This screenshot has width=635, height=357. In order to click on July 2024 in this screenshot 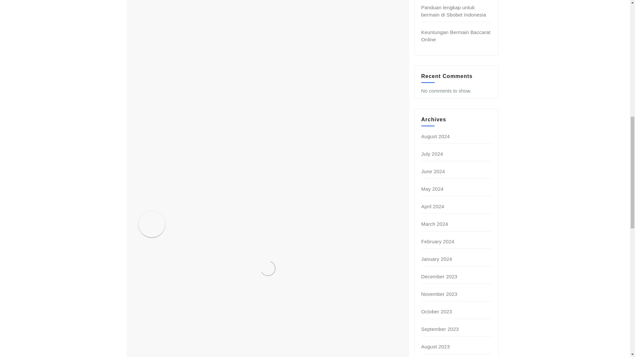, I will do `click(432, 154)`.